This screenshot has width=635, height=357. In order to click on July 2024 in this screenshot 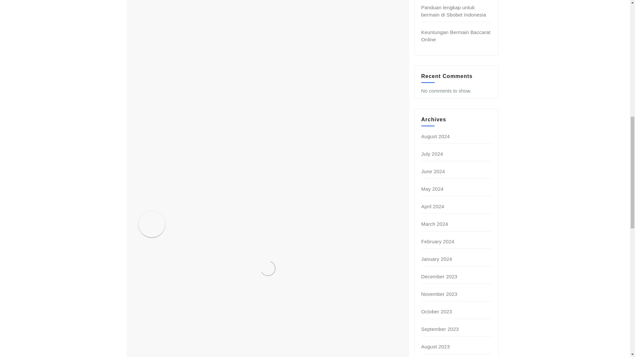, I will do `click(432, 154)`.